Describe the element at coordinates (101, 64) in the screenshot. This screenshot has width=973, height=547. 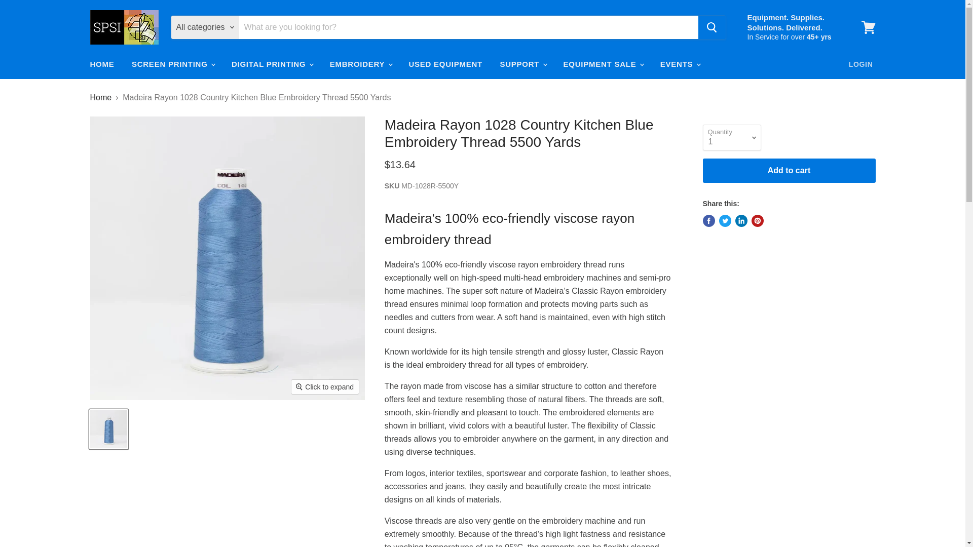
I see `HOME` at that location.